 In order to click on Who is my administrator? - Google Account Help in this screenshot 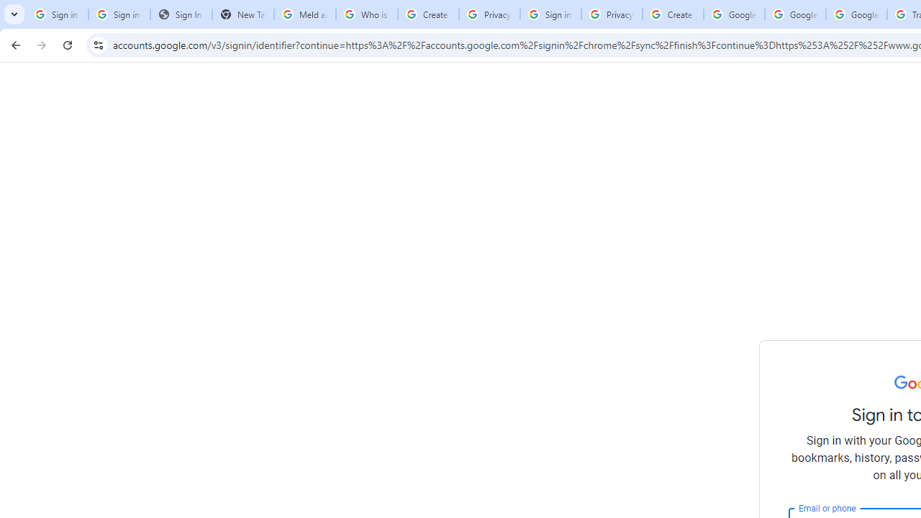, I will do `click(367, 14)`.